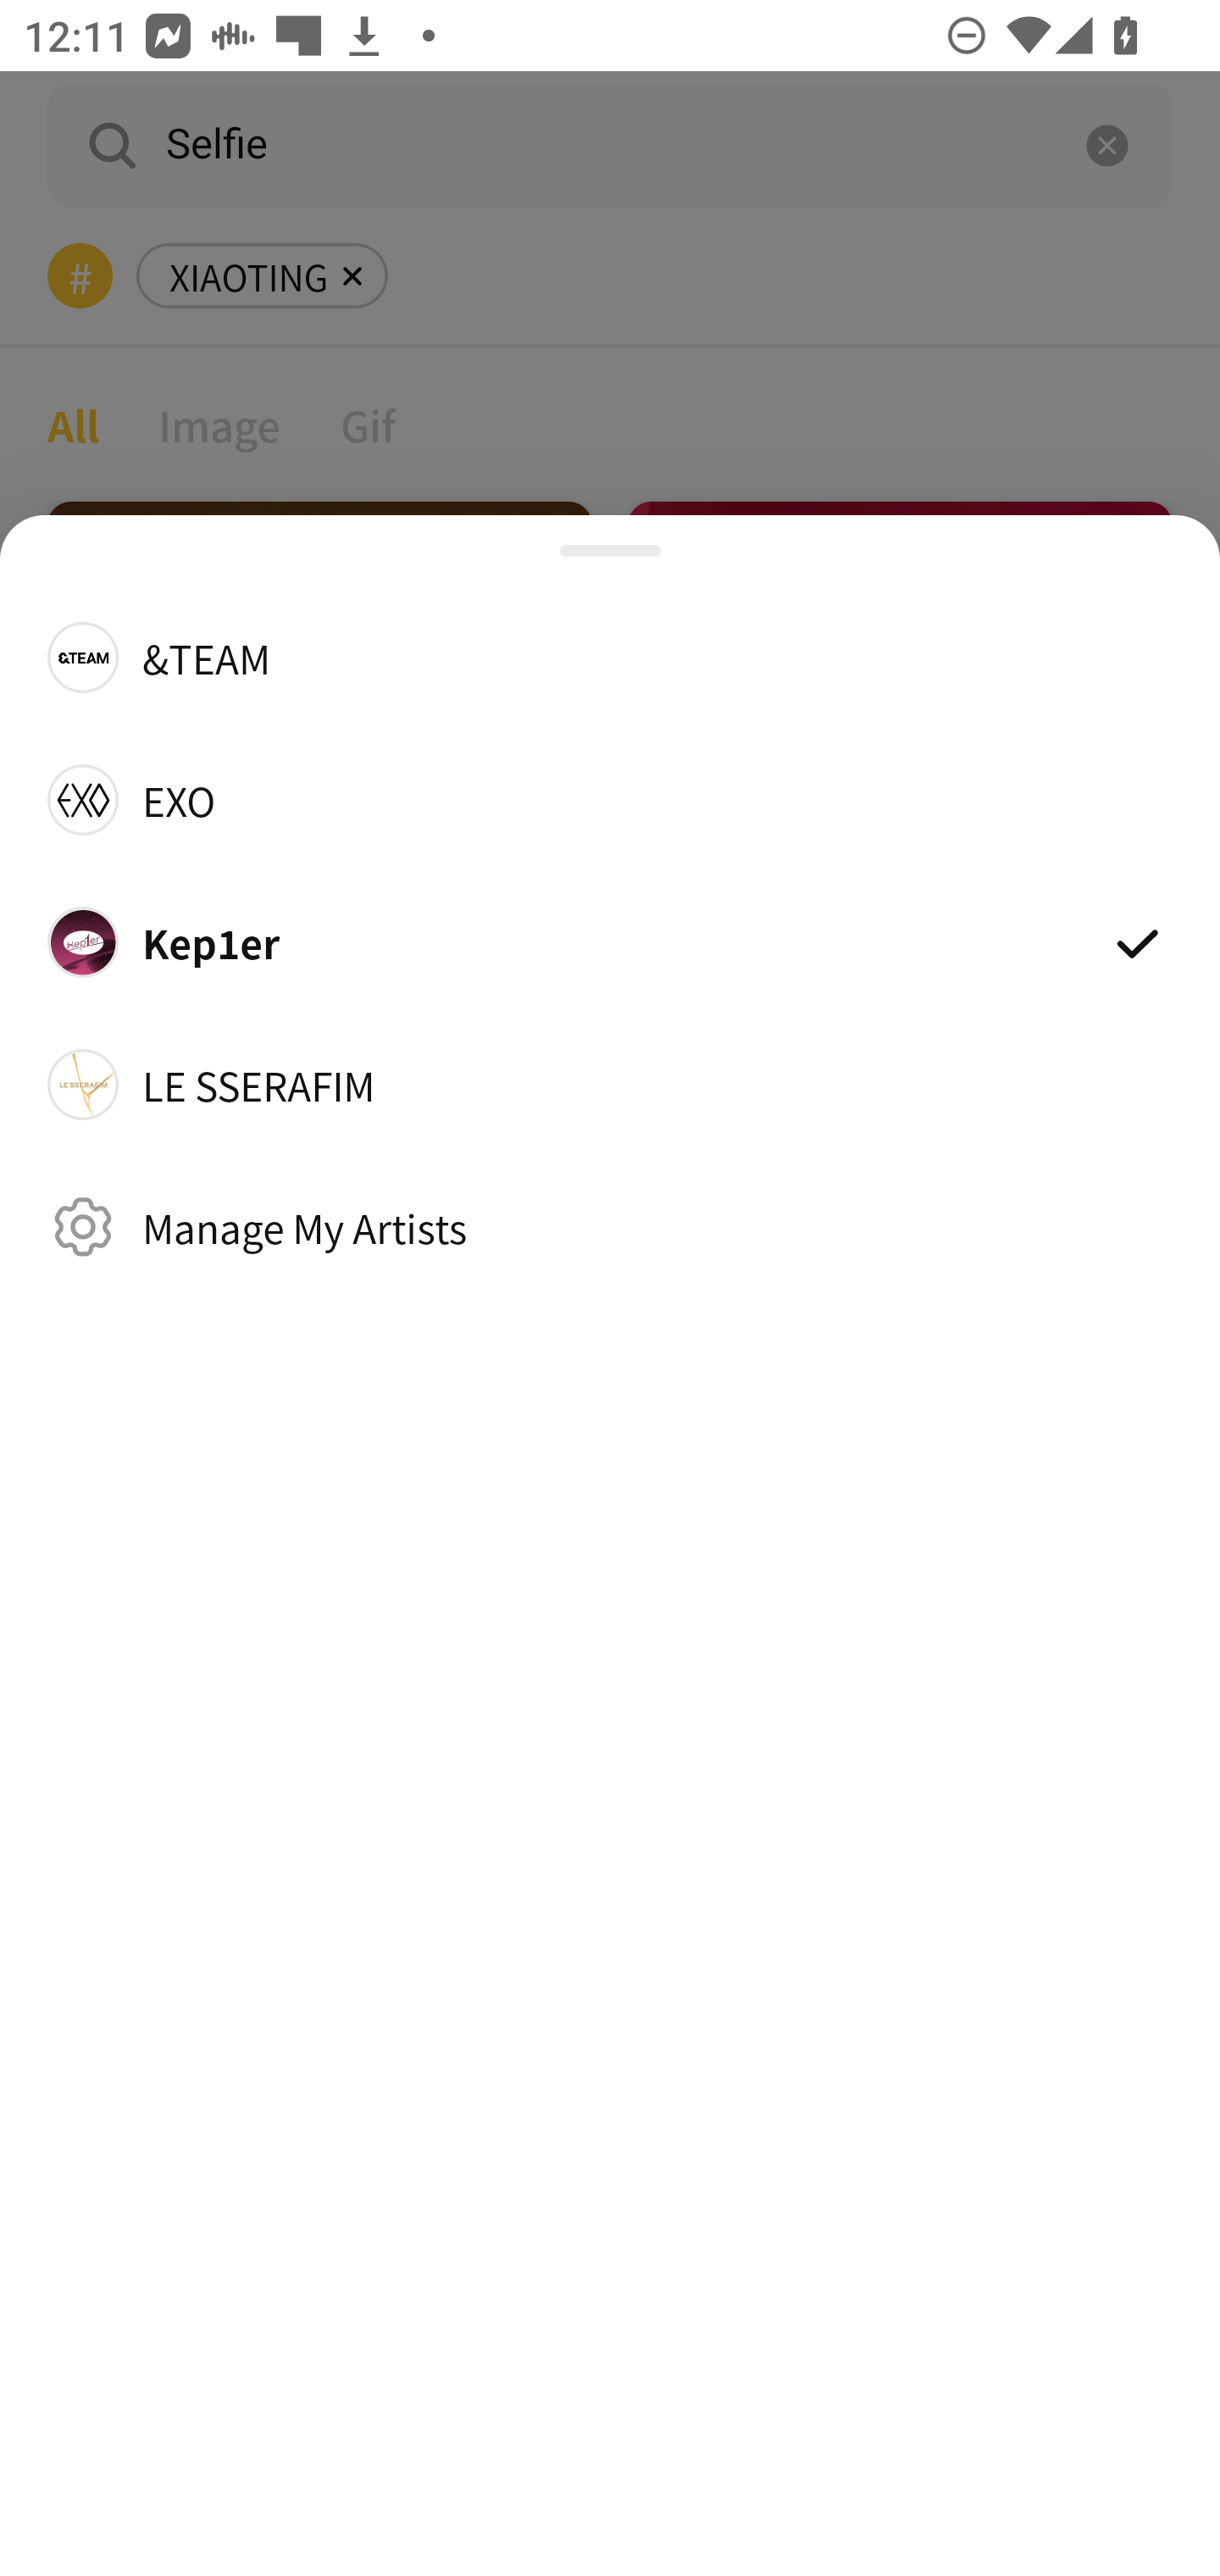 The width and height of the screenshot is (1220, 2576). I want to click on EXO, so click(610, 799).